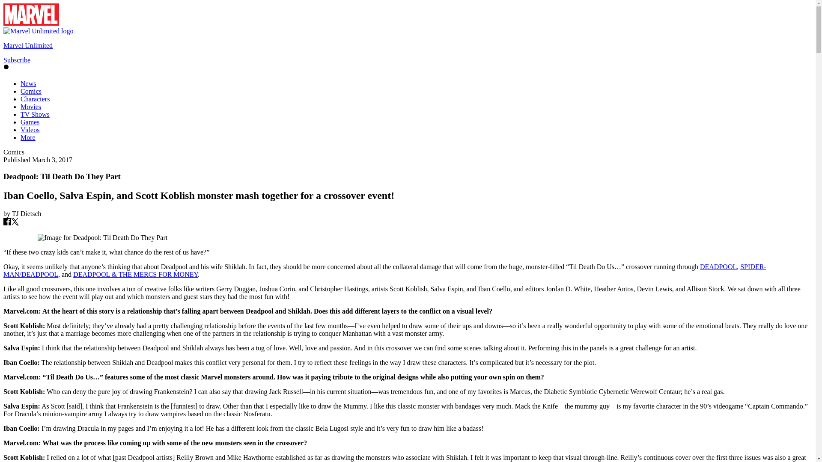 The image size is (822, 462). Describe the element at coordinates (28, 138) in the screenshot. I see `More` at that location.